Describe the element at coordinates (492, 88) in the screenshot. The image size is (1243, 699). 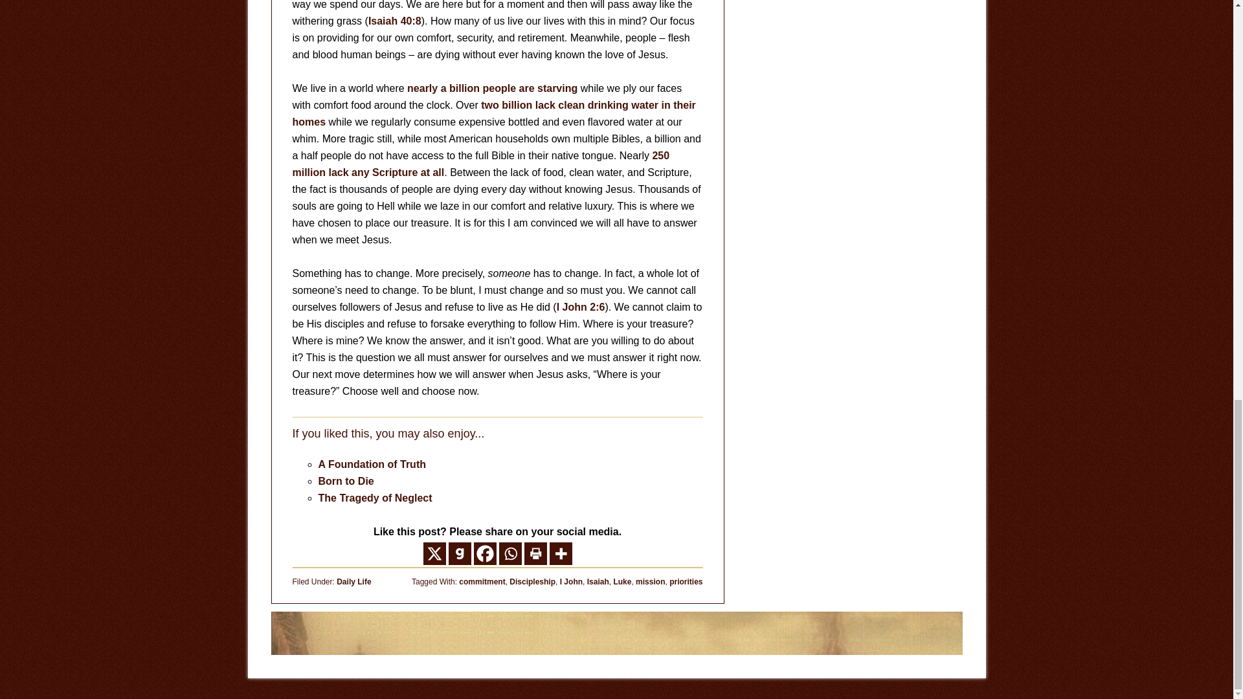
I see `nearly a billion people are starving` at that location.